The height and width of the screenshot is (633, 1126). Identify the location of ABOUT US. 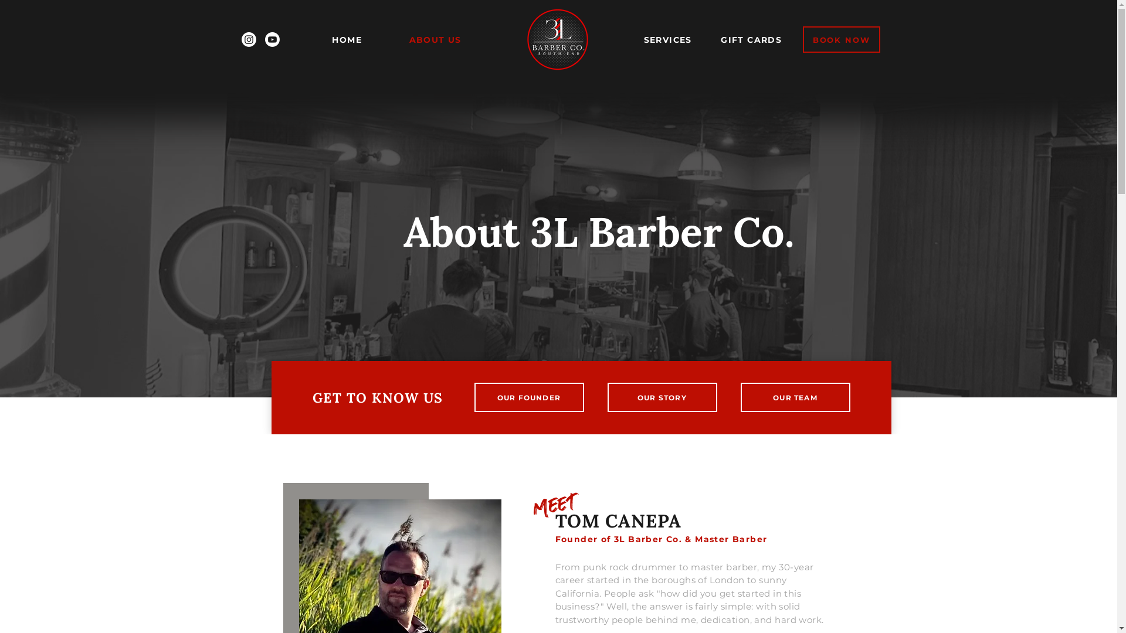
(435, 40).